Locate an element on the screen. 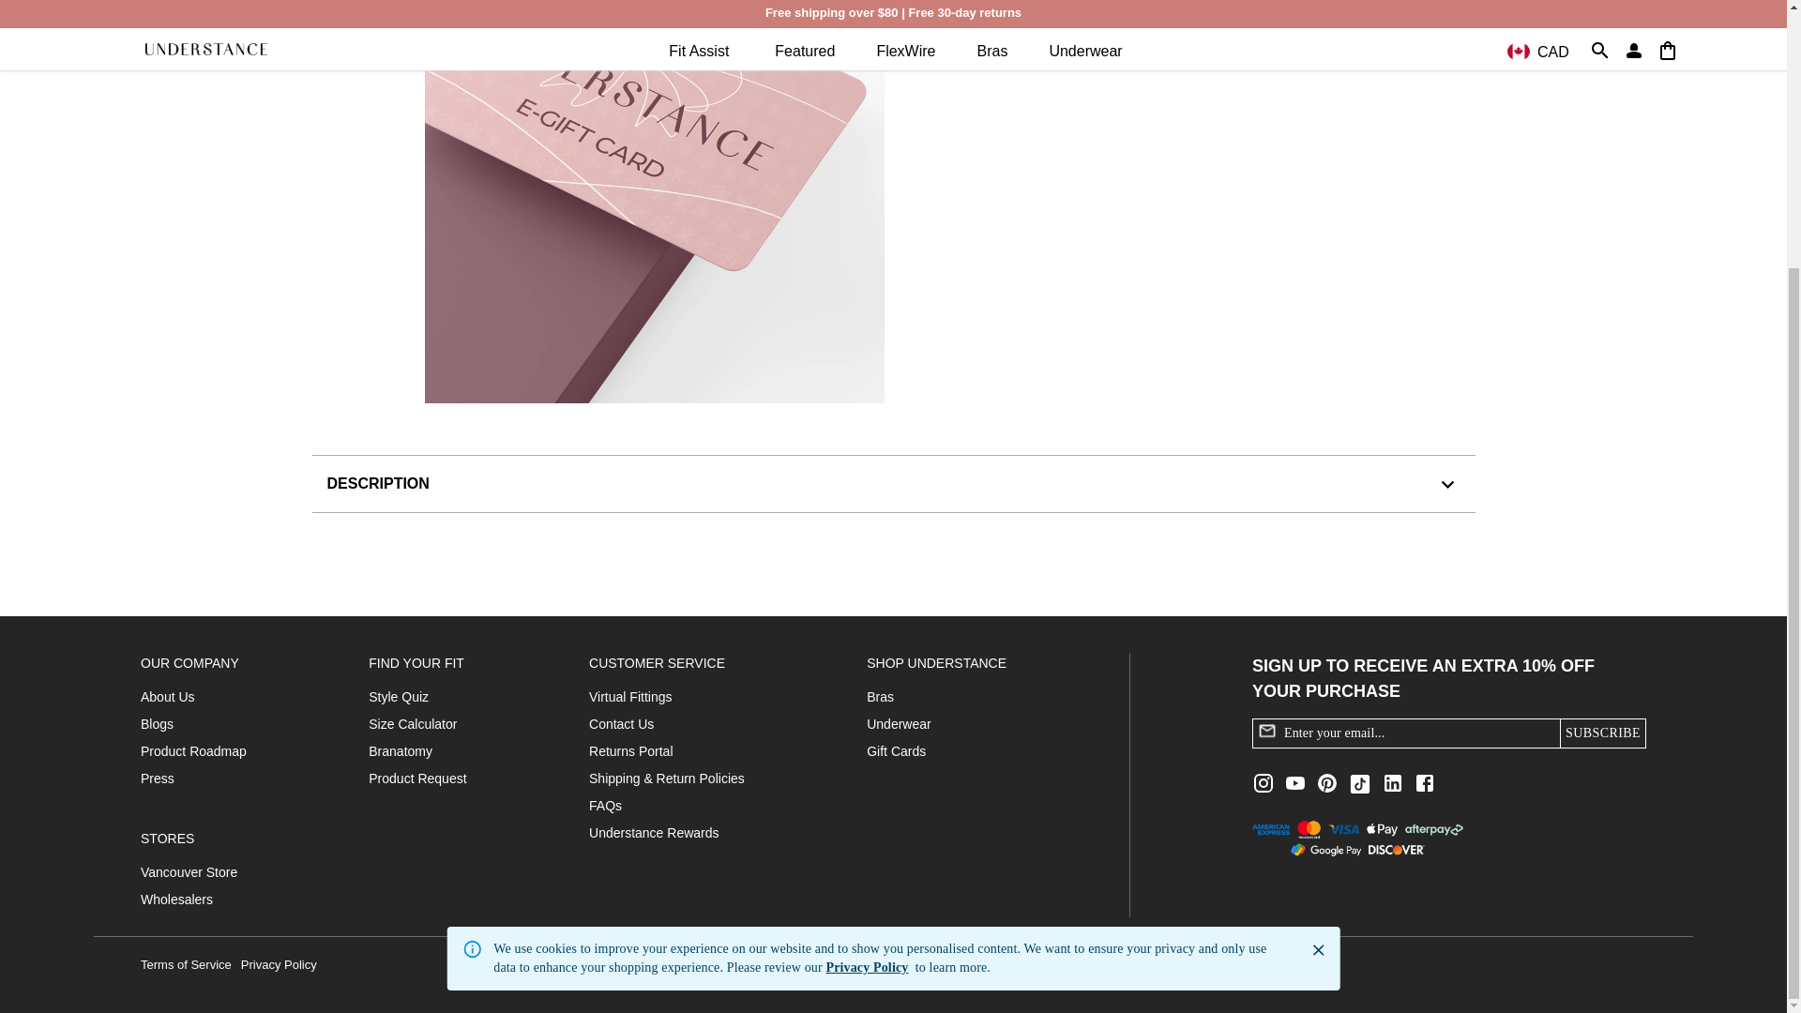 The image size is (1801, 1013). Vancouver Store is located at coordinates (189, 872).